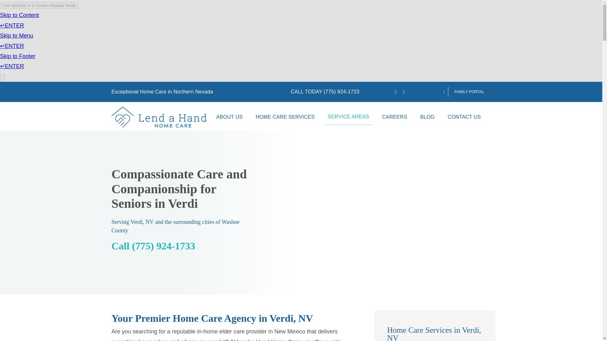 The width and height of the screenshot is (607, 341). I want to click on CAREERS, so click(395, 117).